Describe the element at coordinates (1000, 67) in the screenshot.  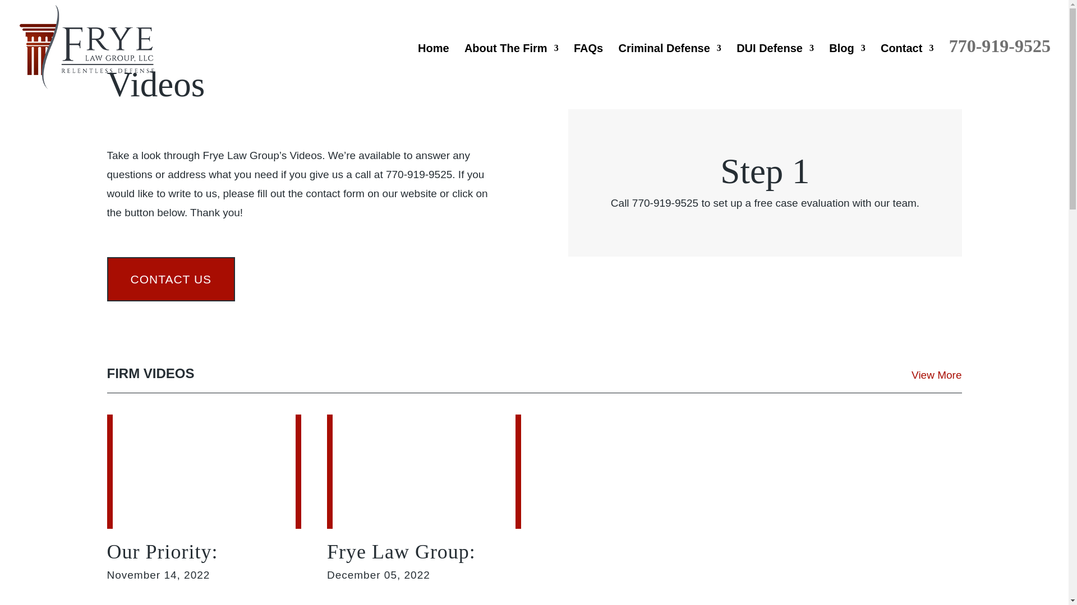
I see `770-919-9525` at that location.